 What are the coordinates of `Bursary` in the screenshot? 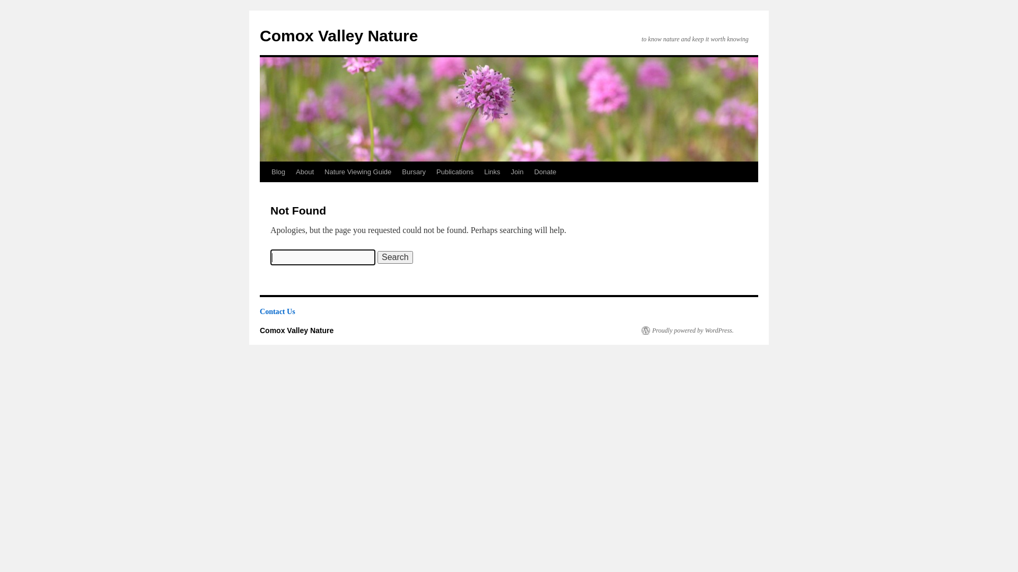 It's located at (414, 172).